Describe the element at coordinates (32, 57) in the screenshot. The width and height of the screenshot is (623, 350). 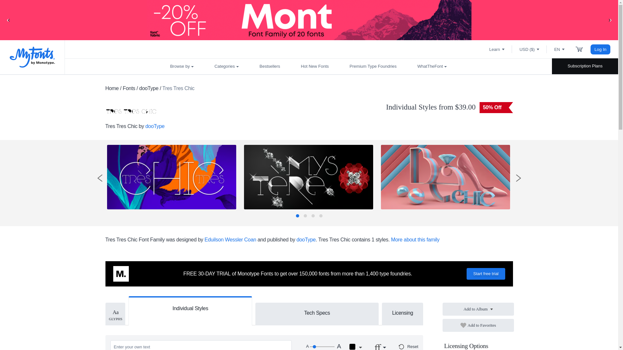
I see `MyFonts` at that location.